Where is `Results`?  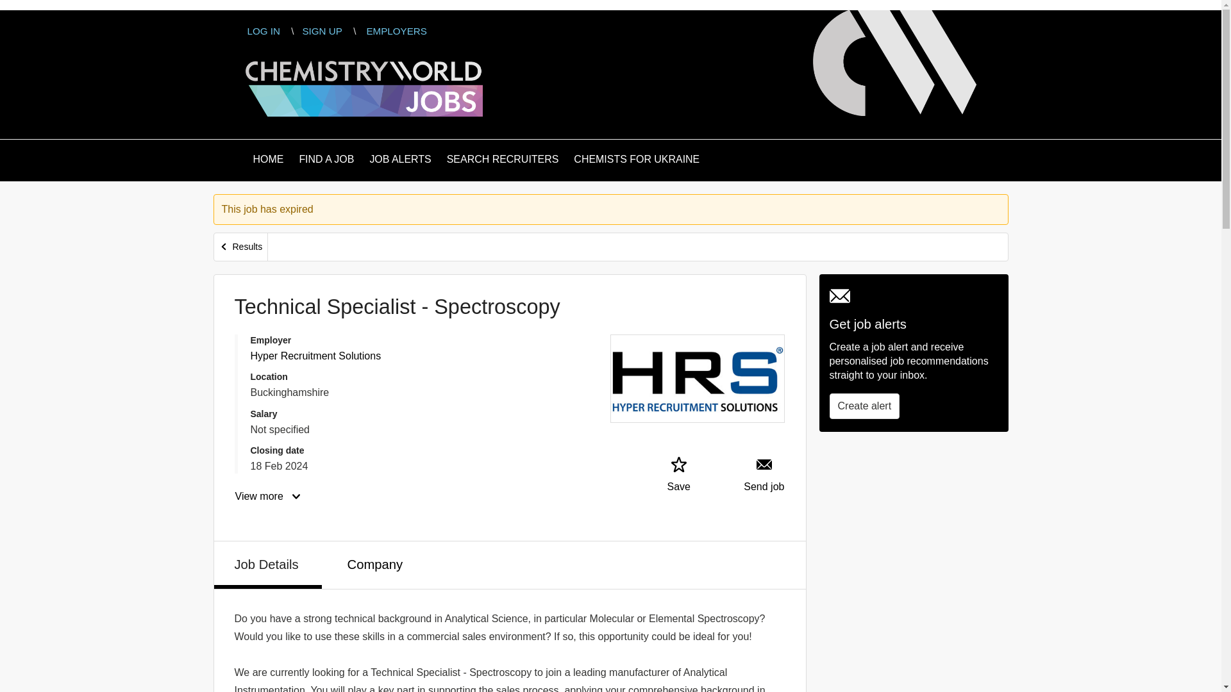 Results is located at coordinates (241, 247).